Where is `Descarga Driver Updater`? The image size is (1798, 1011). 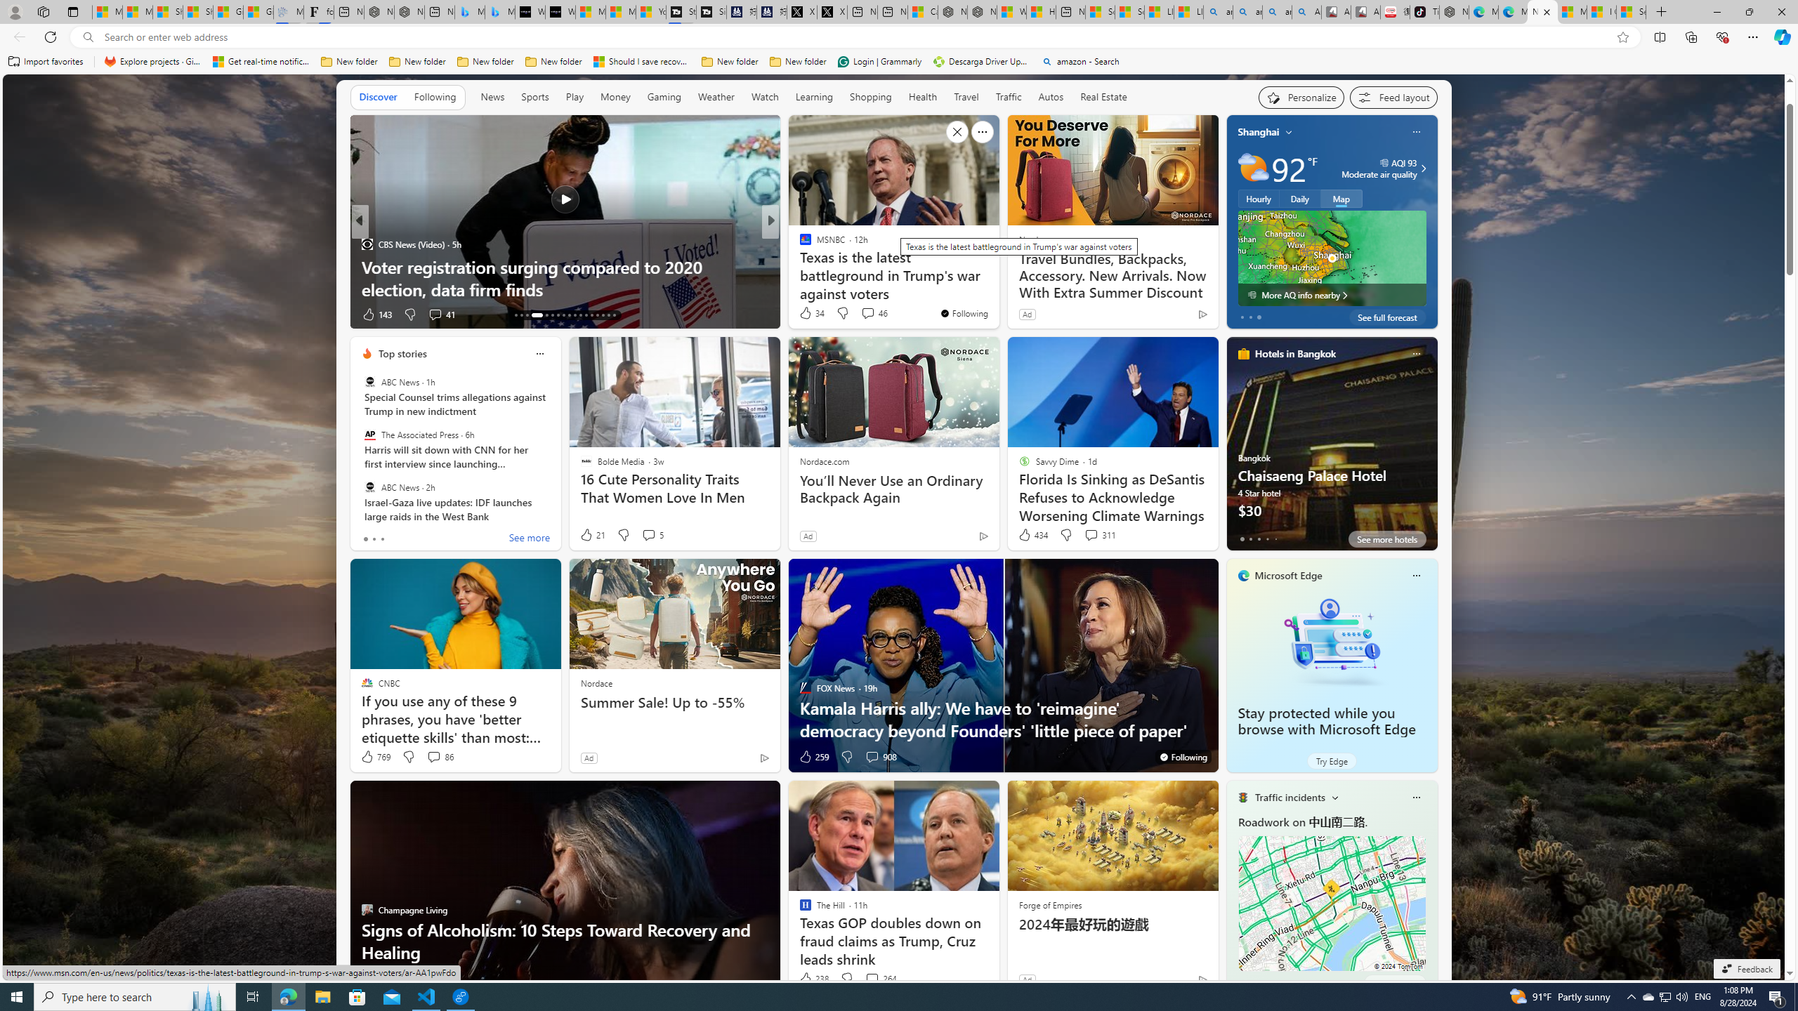
Descarga Driver Updater is located at coordinates (982, 62).